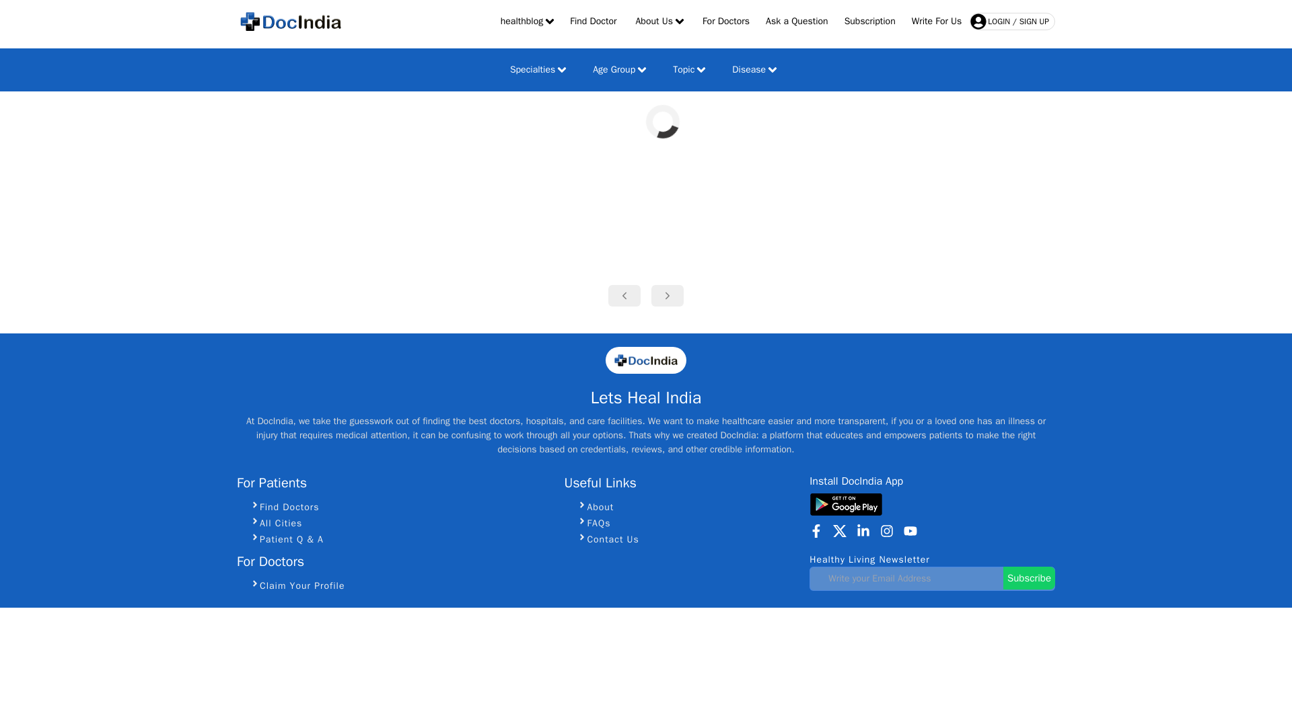  What do you see at coordinates (400, 523) in the screenshot?
I see `All Cities` at bounding box center [400, 523].